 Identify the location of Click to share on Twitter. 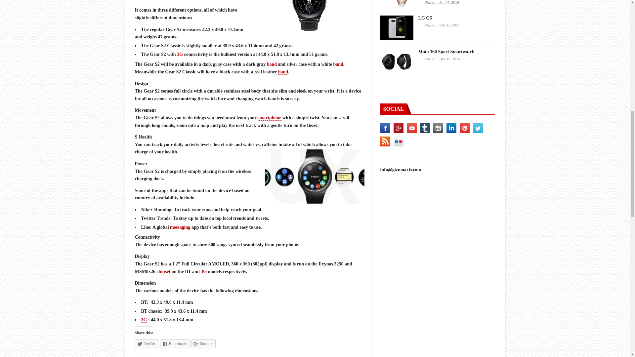
(146, 344).